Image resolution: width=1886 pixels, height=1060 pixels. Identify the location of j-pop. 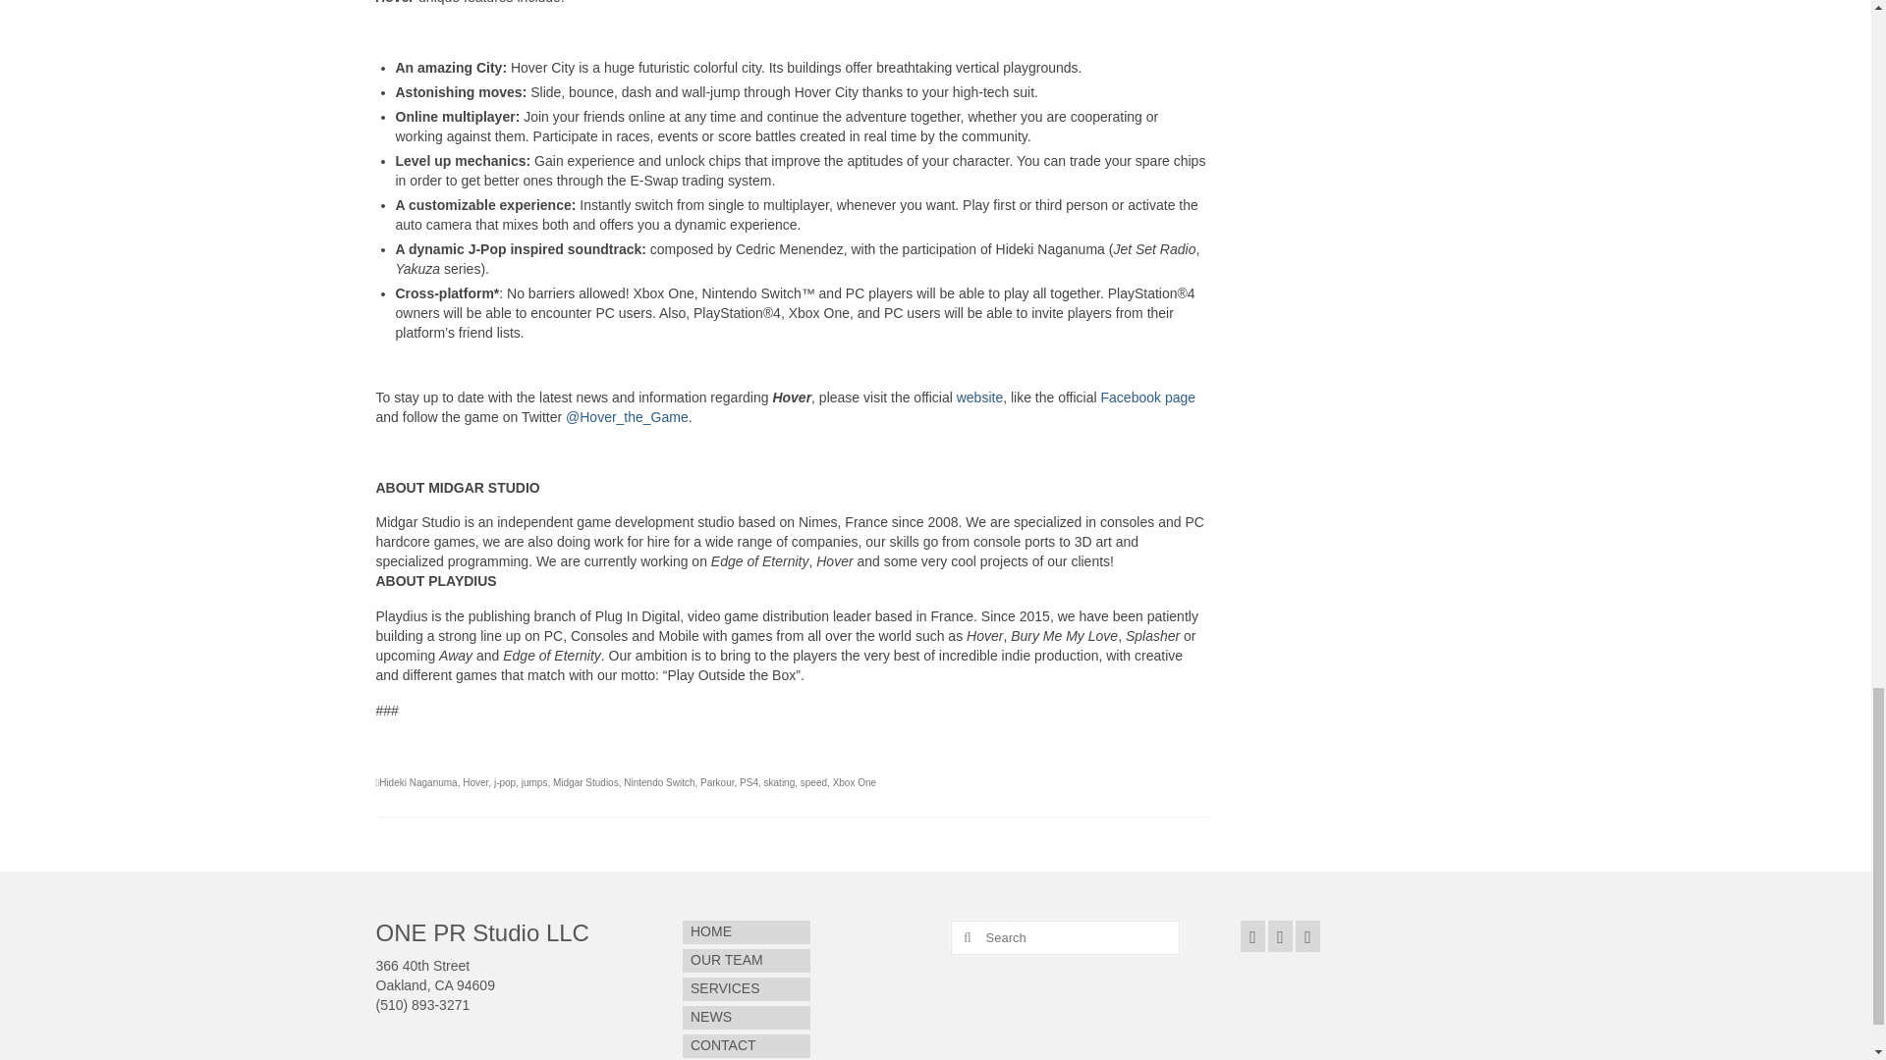
(505, 782).